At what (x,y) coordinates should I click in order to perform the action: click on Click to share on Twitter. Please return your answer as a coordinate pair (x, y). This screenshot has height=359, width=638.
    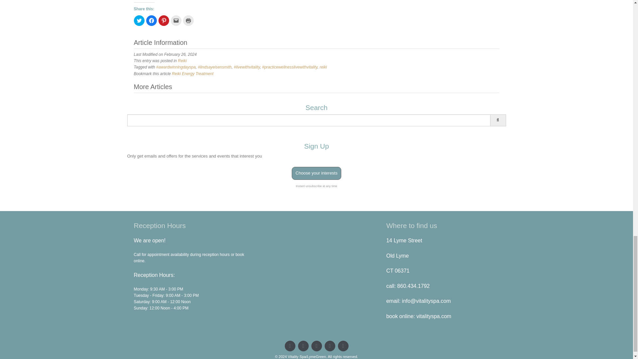
    Looking at the image, I should click on (139, 21).